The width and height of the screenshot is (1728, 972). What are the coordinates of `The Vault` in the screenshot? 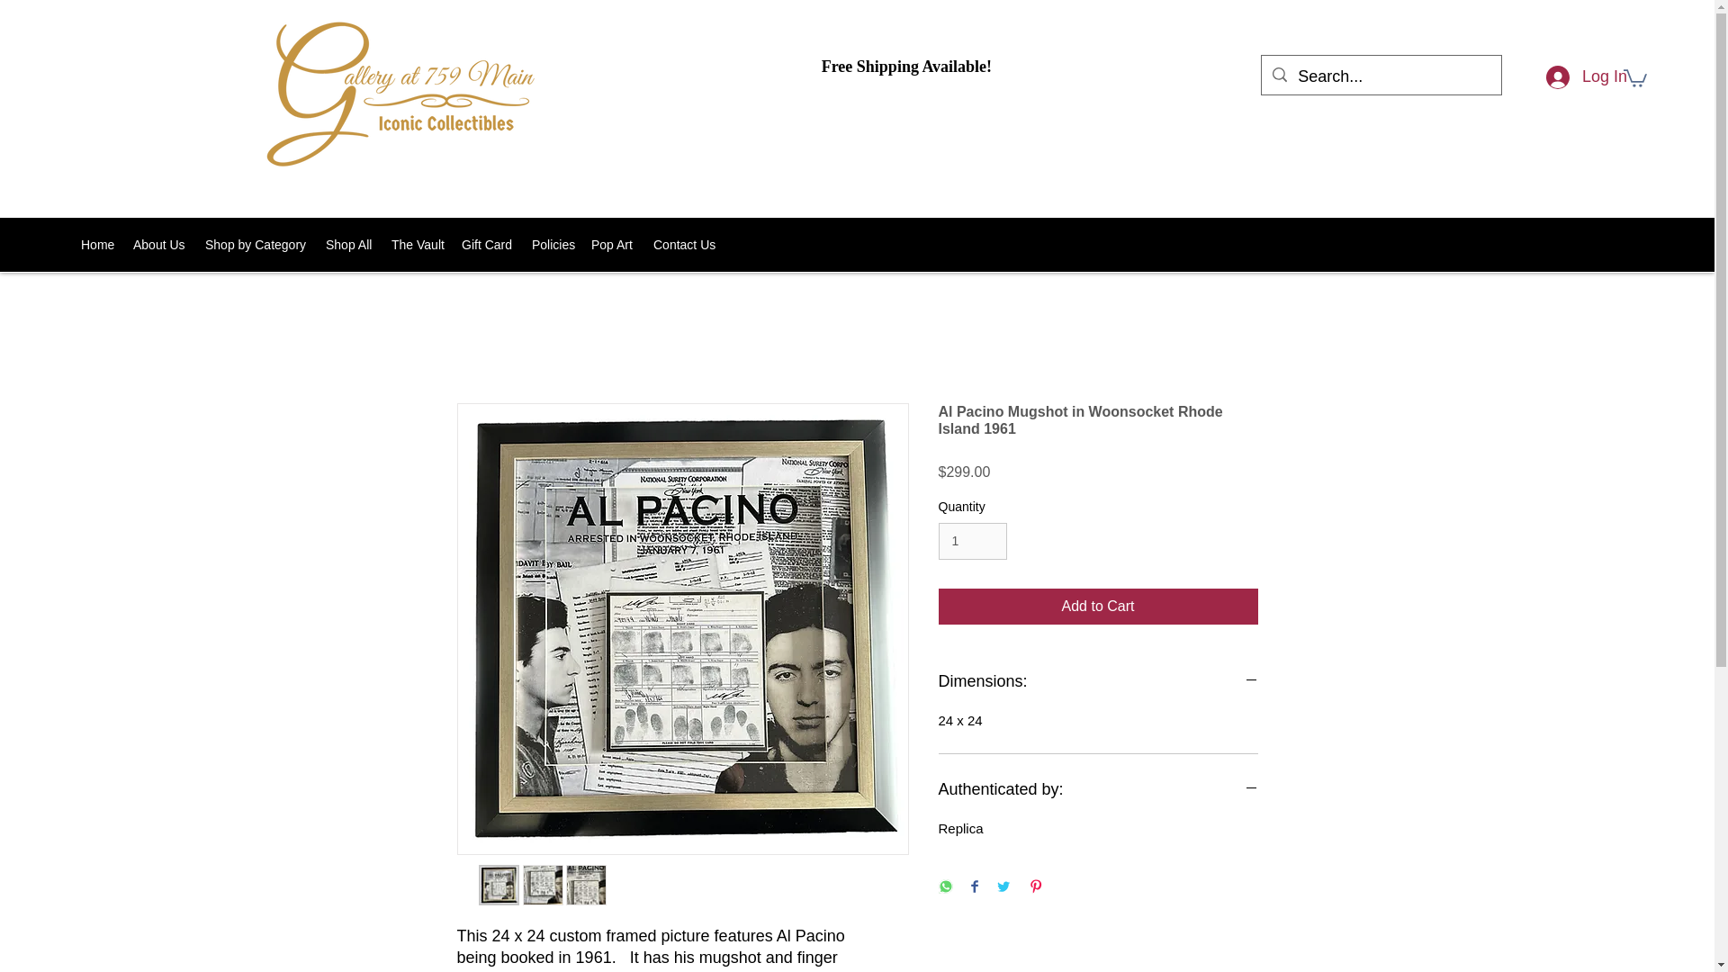 It's located at (418, 245).